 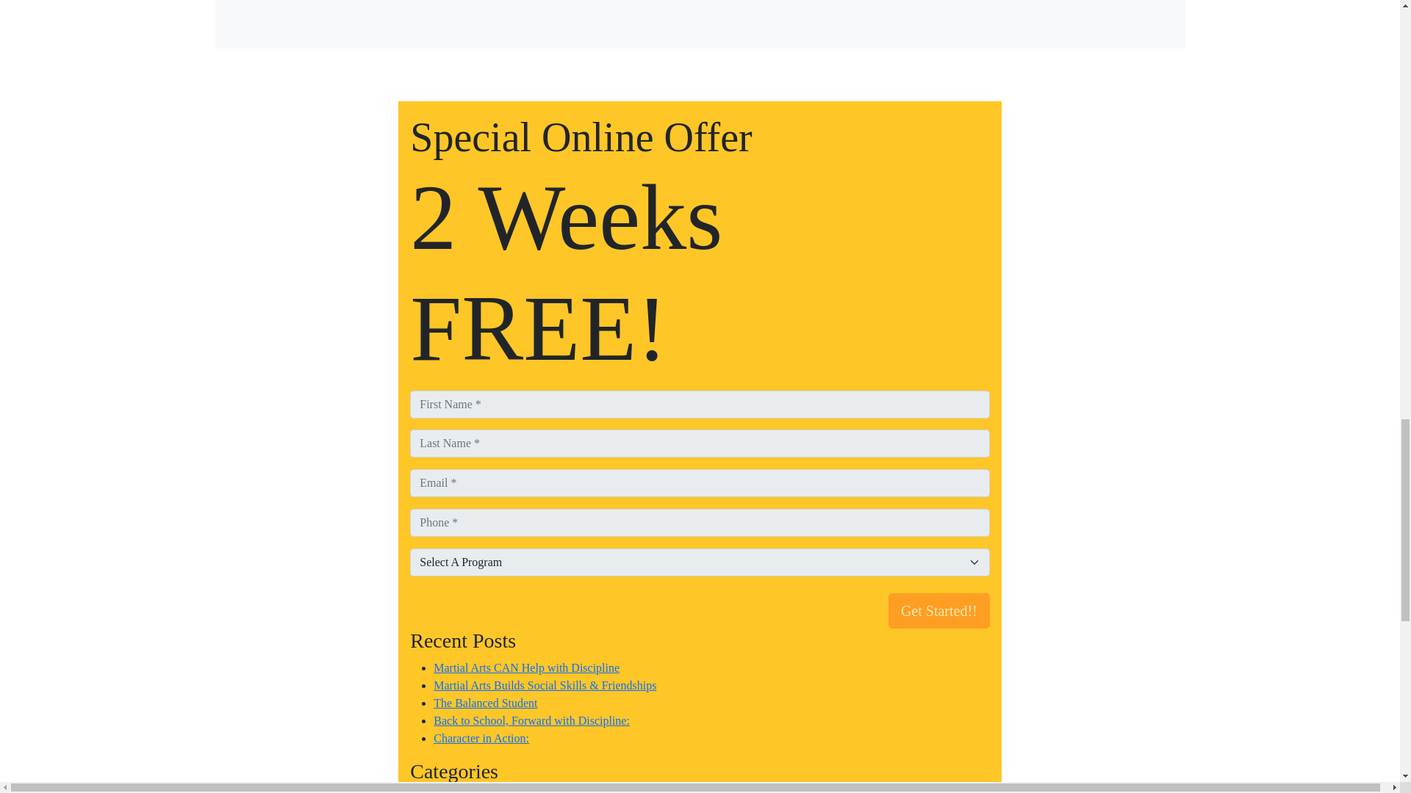 What do you see at coordinates (526, 667) in the screenshot?
I see `Martial Arts CAN Help with Discipline` at bounding box center [526, 667].